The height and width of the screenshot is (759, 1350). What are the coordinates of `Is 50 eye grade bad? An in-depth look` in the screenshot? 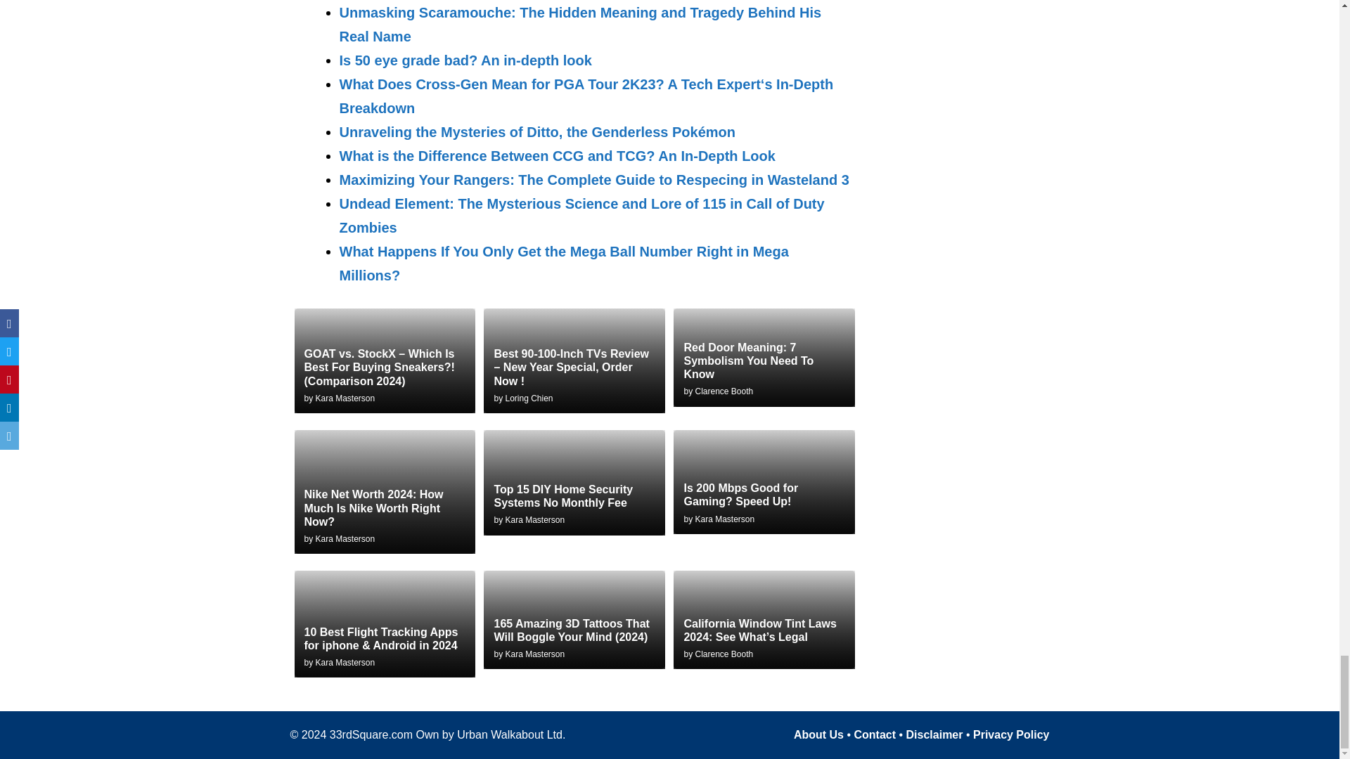 It's located at (464, 60).